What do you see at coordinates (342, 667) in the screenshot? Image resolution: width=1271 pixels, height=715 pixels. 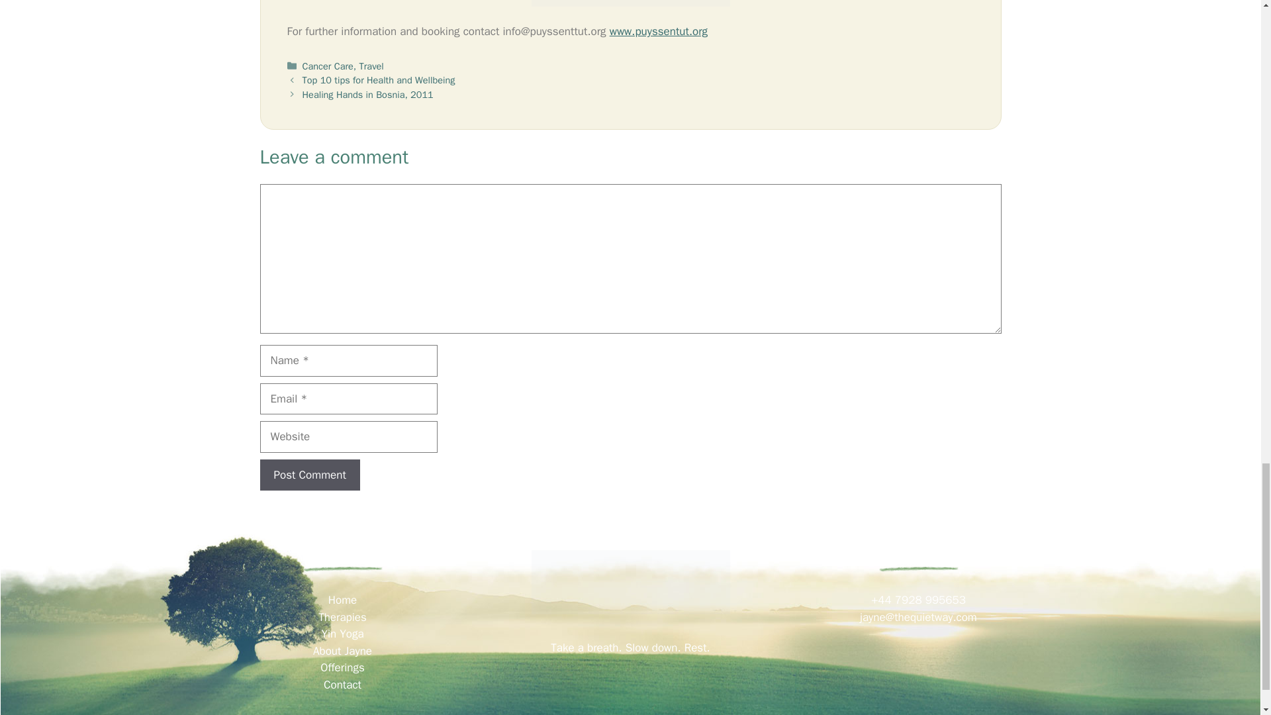 I see `Offerings` at bounding box center [342, 667].